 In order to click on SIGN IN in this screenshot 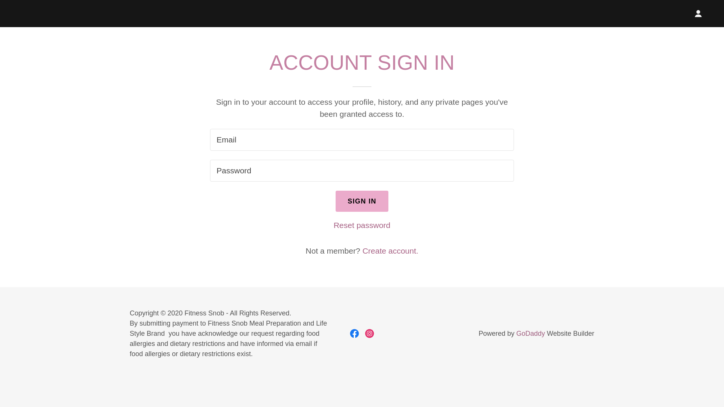, I will do `click(362, 201)`.